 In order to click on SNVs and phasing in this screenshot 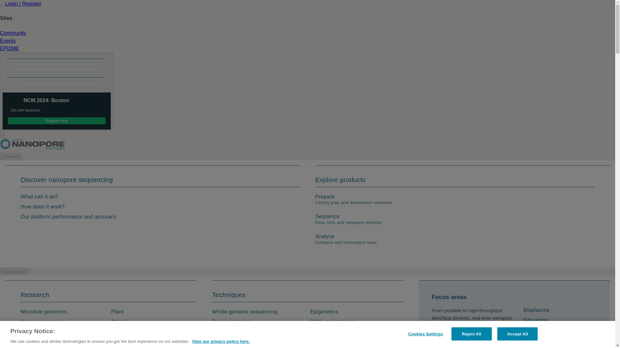, I will do `click(332, 322)`.